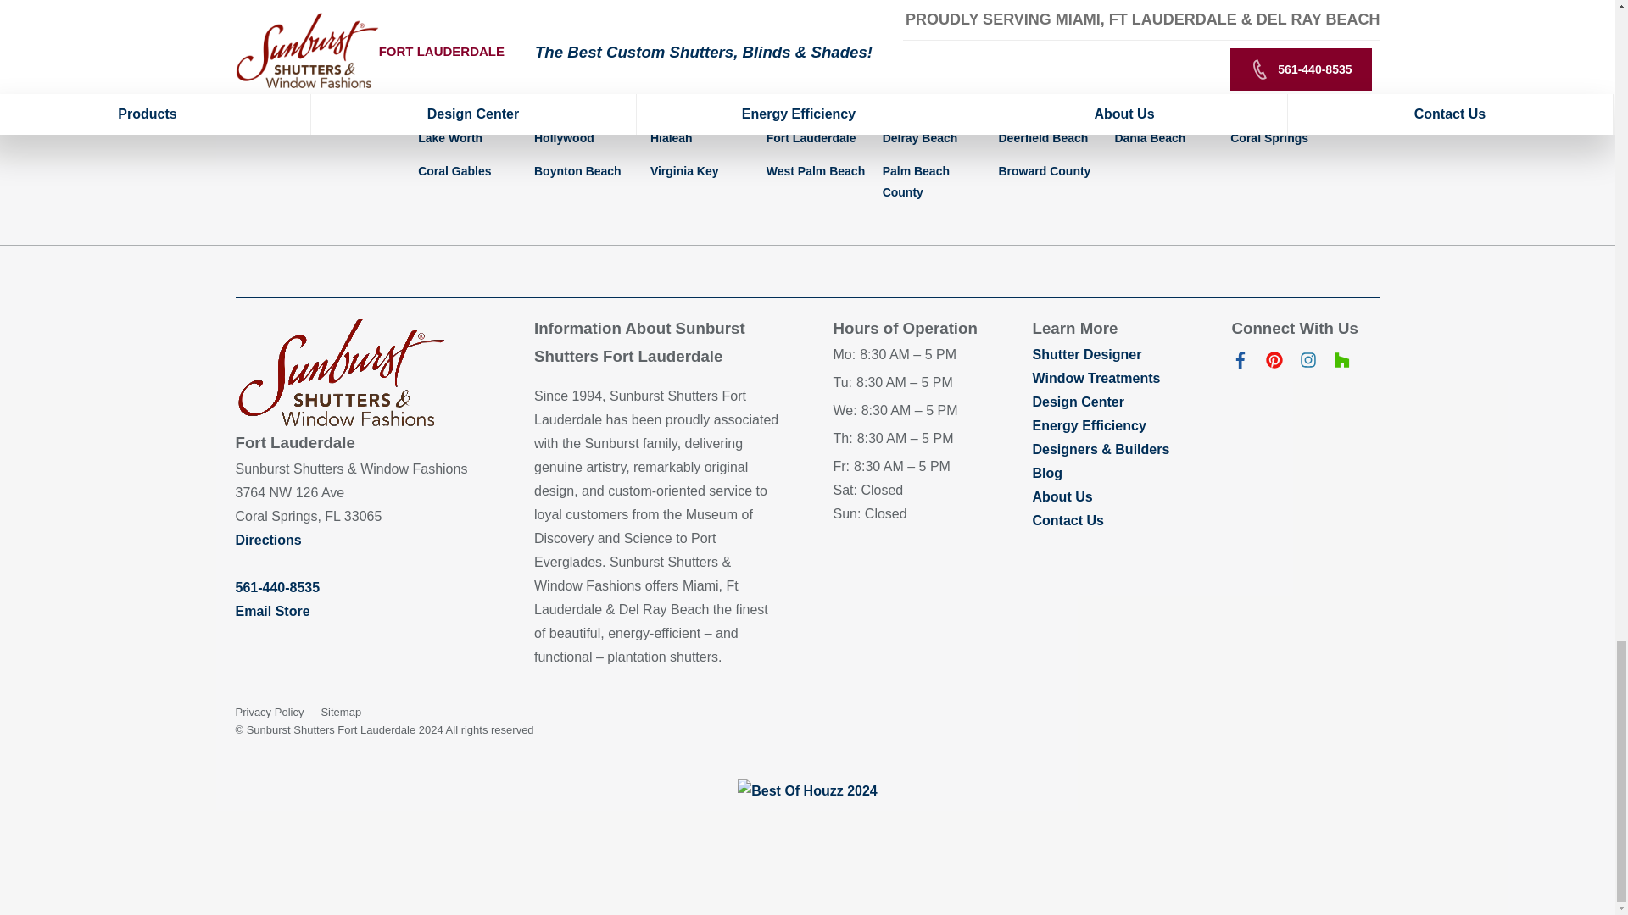 The image size is (1628, 915). I want to click on Follow us on Pinterest, so click(1274, 364).